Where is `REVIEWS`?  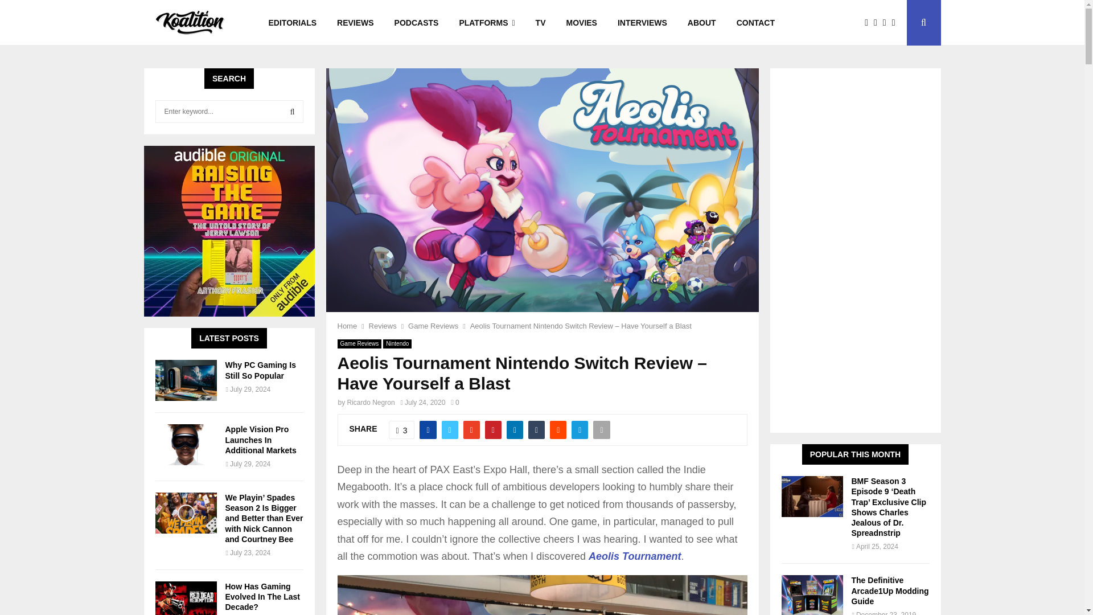
REVIEWS is located at coordinates (355, 23).